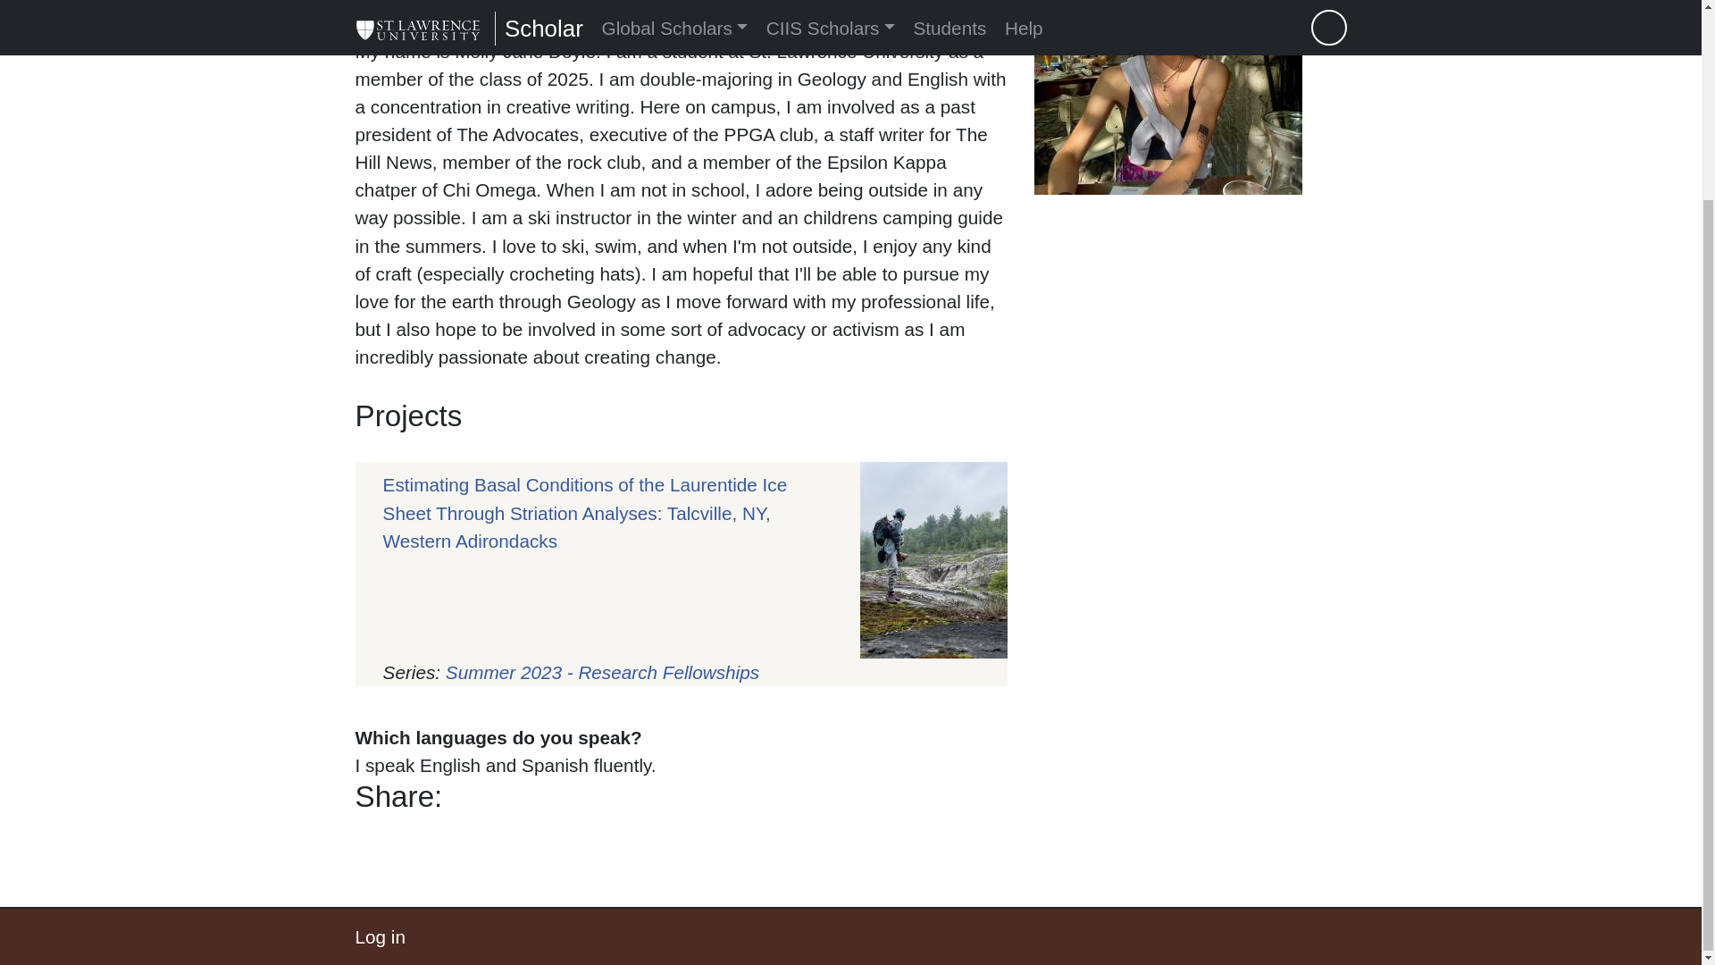 The width and height of the screenshot is (1715, 965). What do you see at coordinates (380, 936) in the screenshot?
I see `Log in` at bounding box center [380, 936].